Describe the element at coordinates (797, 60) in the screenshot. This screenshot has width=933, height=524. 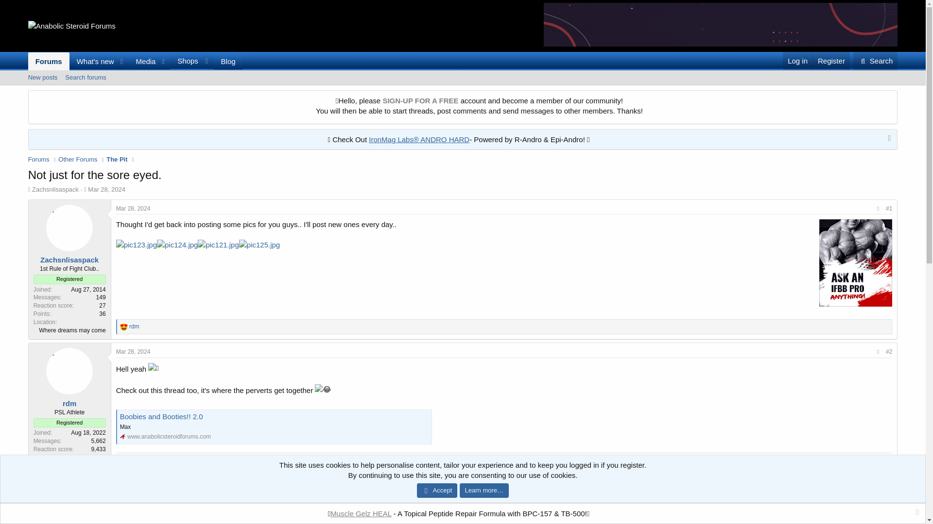
I see `Log in` at that location.